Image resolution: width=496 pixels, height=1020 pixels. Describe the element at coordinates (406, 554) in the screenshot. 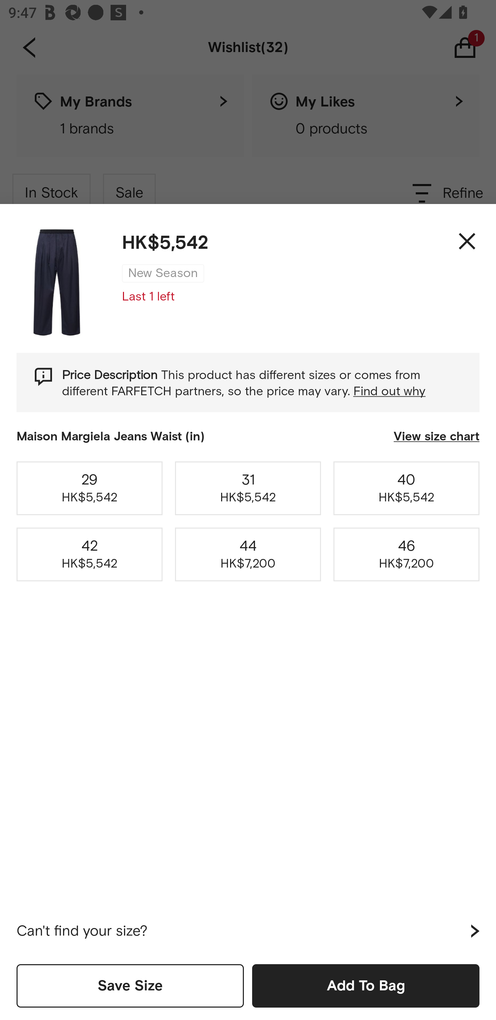

I see `46 HK$7,200` at that location.